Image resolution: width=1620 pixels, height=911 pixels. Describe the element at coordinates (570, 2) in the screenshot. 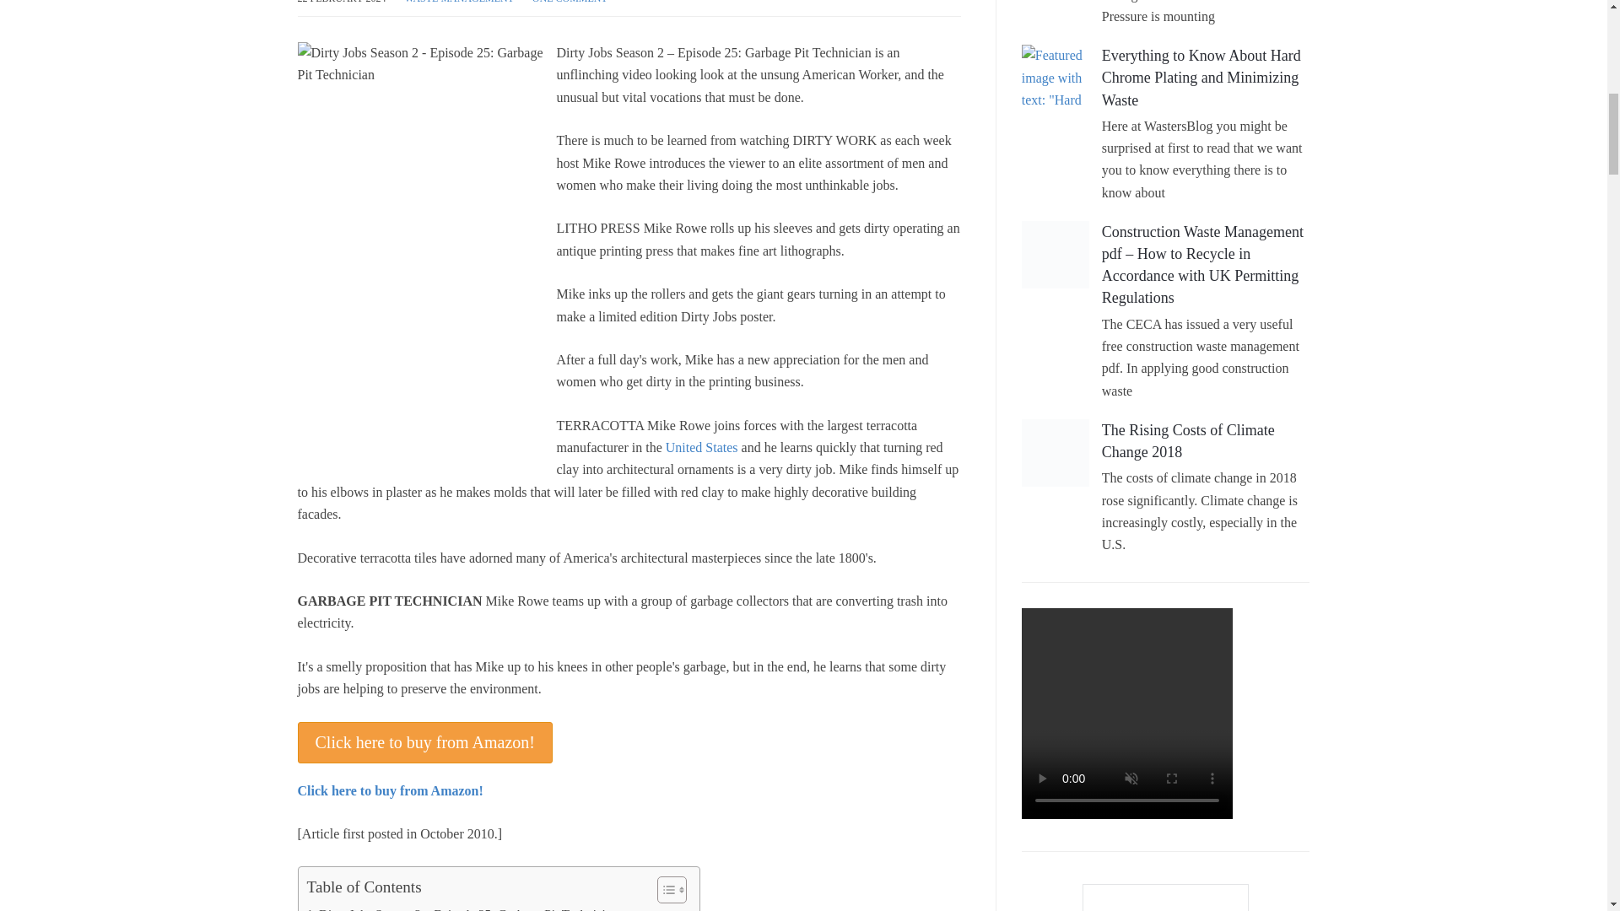

I see `ONE COMMENT` at that location.